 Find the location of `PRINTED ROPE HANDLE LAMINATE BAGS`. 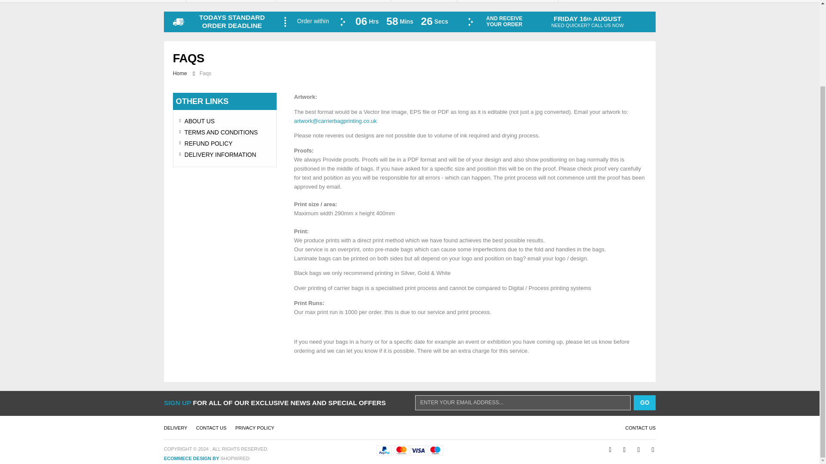

PRINTED ROPE HANDLE LAMINATE BAGS is located at coordinates (507, 1).